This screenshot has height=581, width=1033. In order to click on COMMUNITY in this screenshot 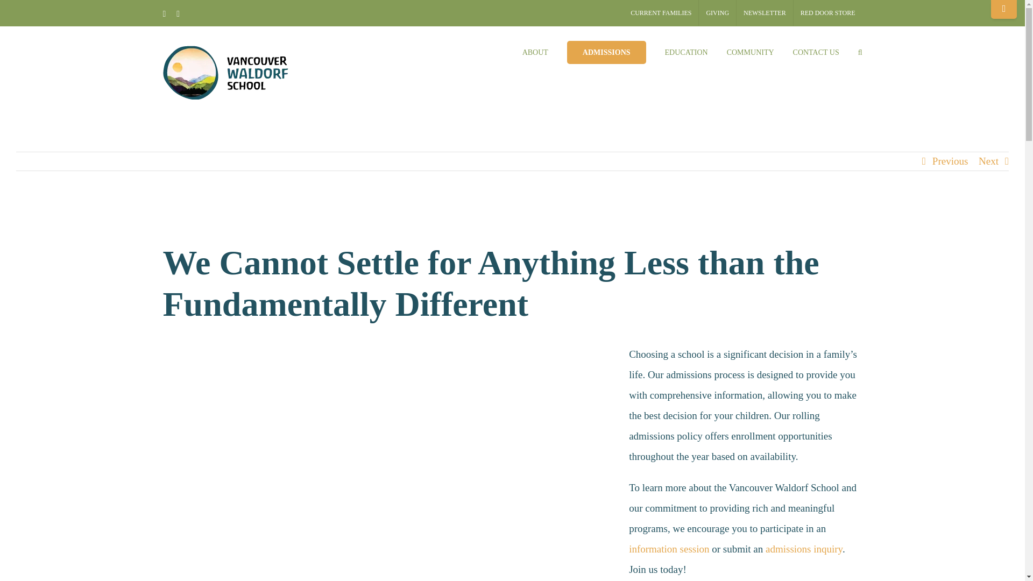, I will do `click(750, 51)`.